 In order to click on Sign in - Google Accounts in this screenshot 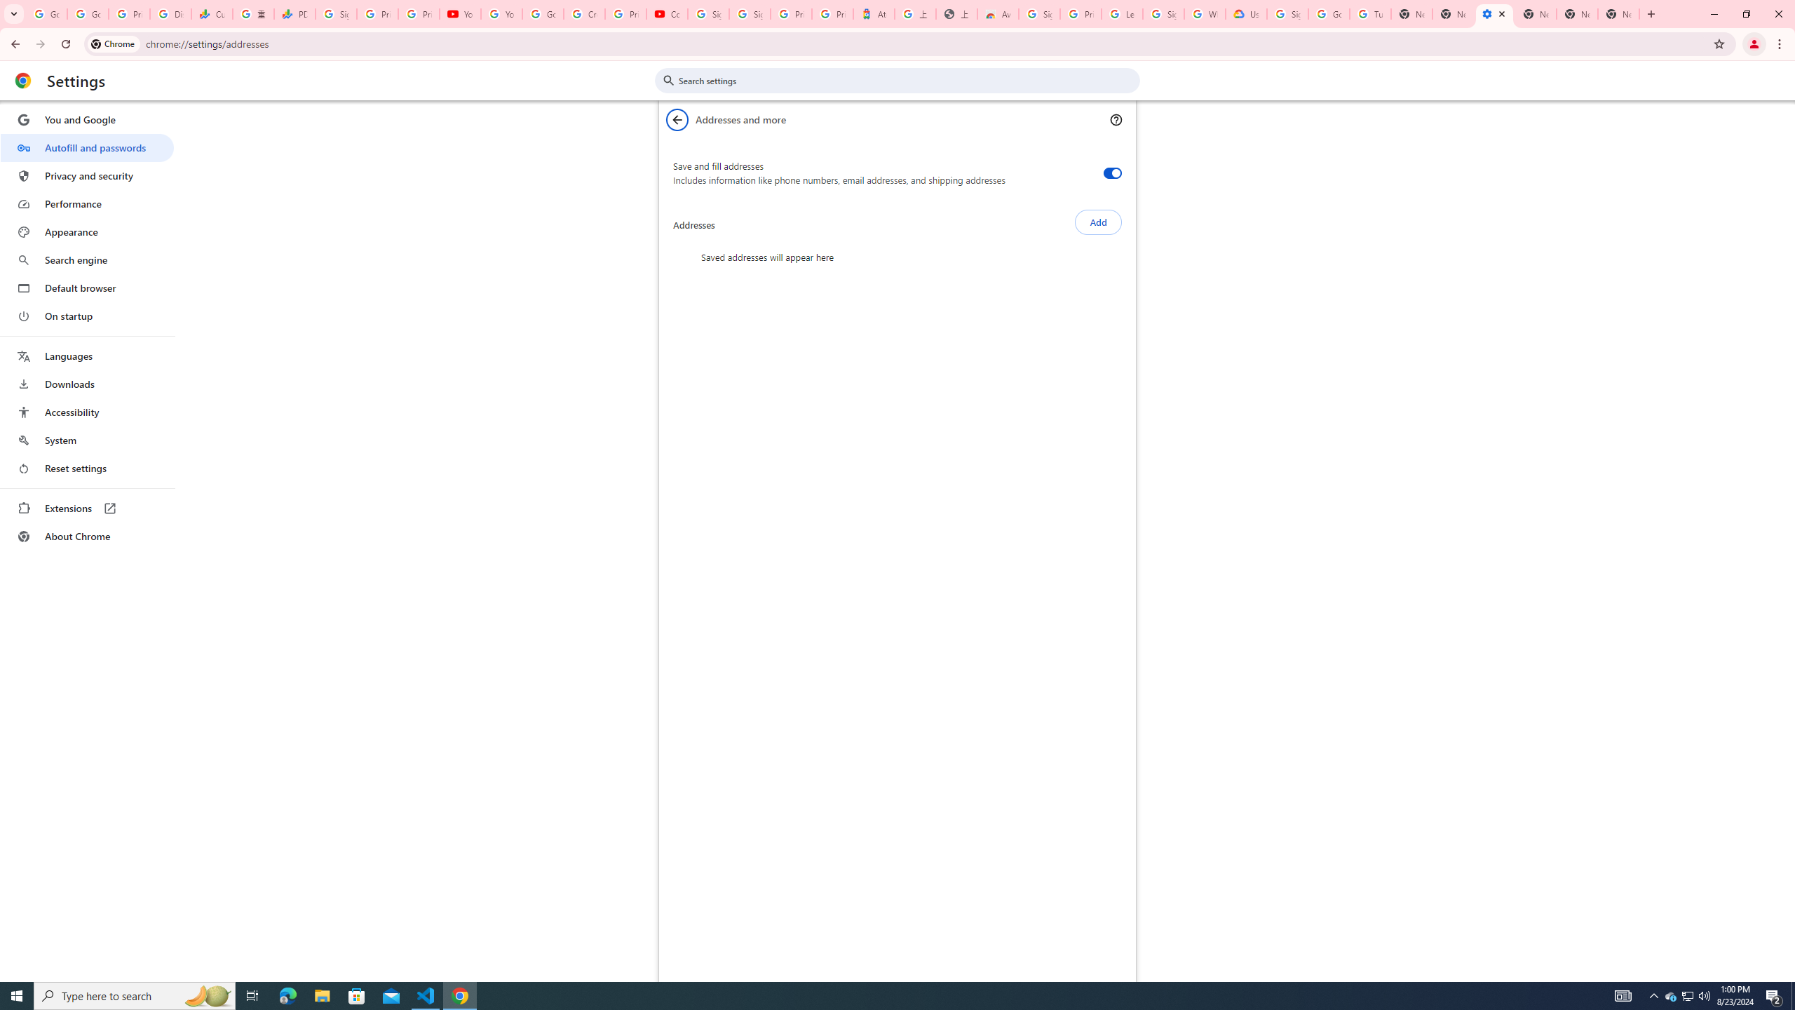, I will do `click(1039, 14)`.